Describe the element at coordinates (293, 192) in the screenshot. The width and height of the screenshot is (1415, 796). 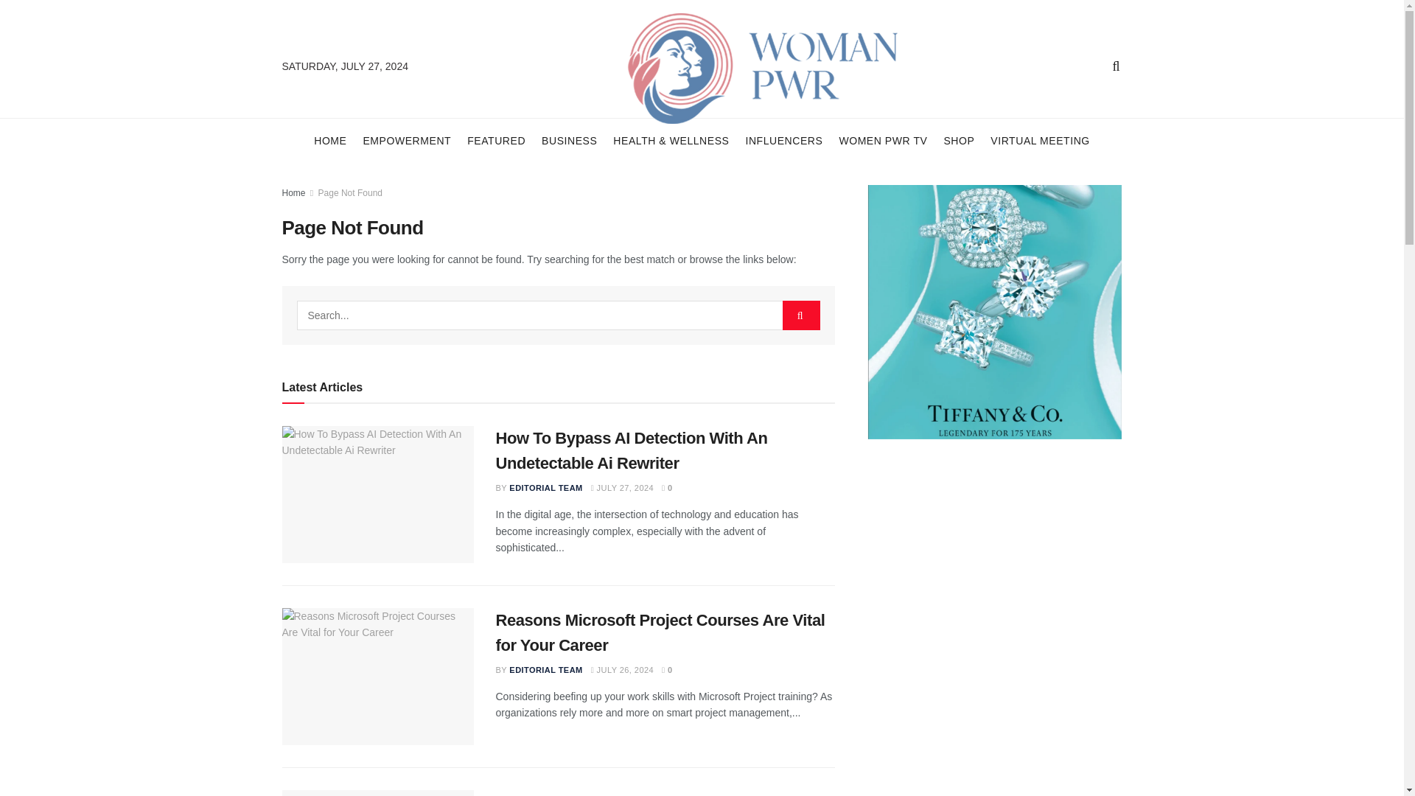
I see `Home` at that location.